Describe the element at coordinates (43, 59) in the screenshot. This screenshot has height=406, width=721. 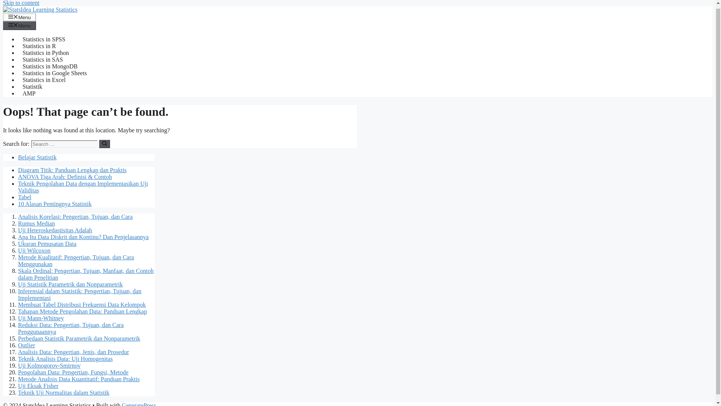
I see `Statistics in SAS` at that location.